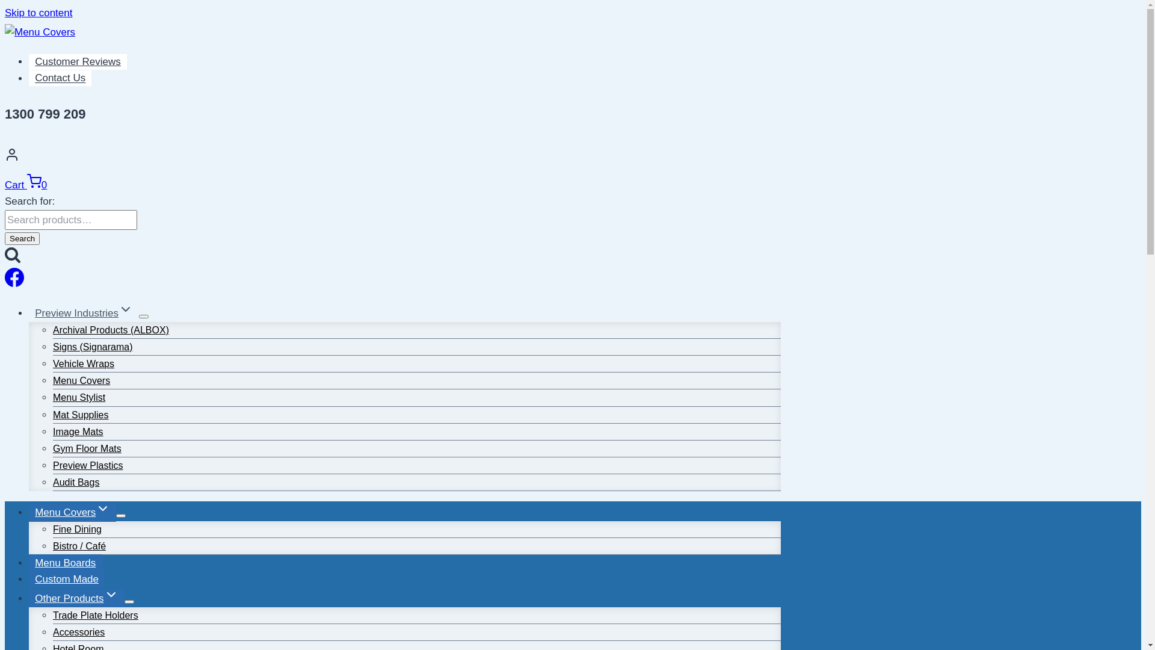 This screenshot has width=1155, height=650. Describe the element at coordinates (77, 530) in the screenshot. I see `Fine Dining` at that location.